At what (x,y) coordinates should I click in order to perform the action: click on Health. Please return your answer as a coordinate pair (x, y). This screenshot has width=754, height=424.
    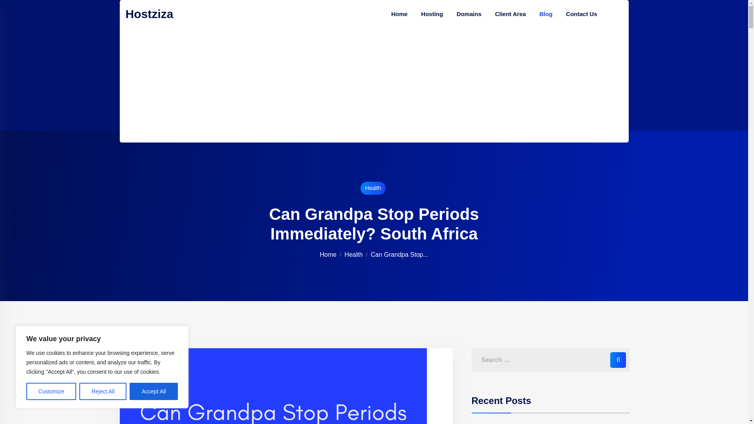
    Looking at the image, I should click on (353, 254).